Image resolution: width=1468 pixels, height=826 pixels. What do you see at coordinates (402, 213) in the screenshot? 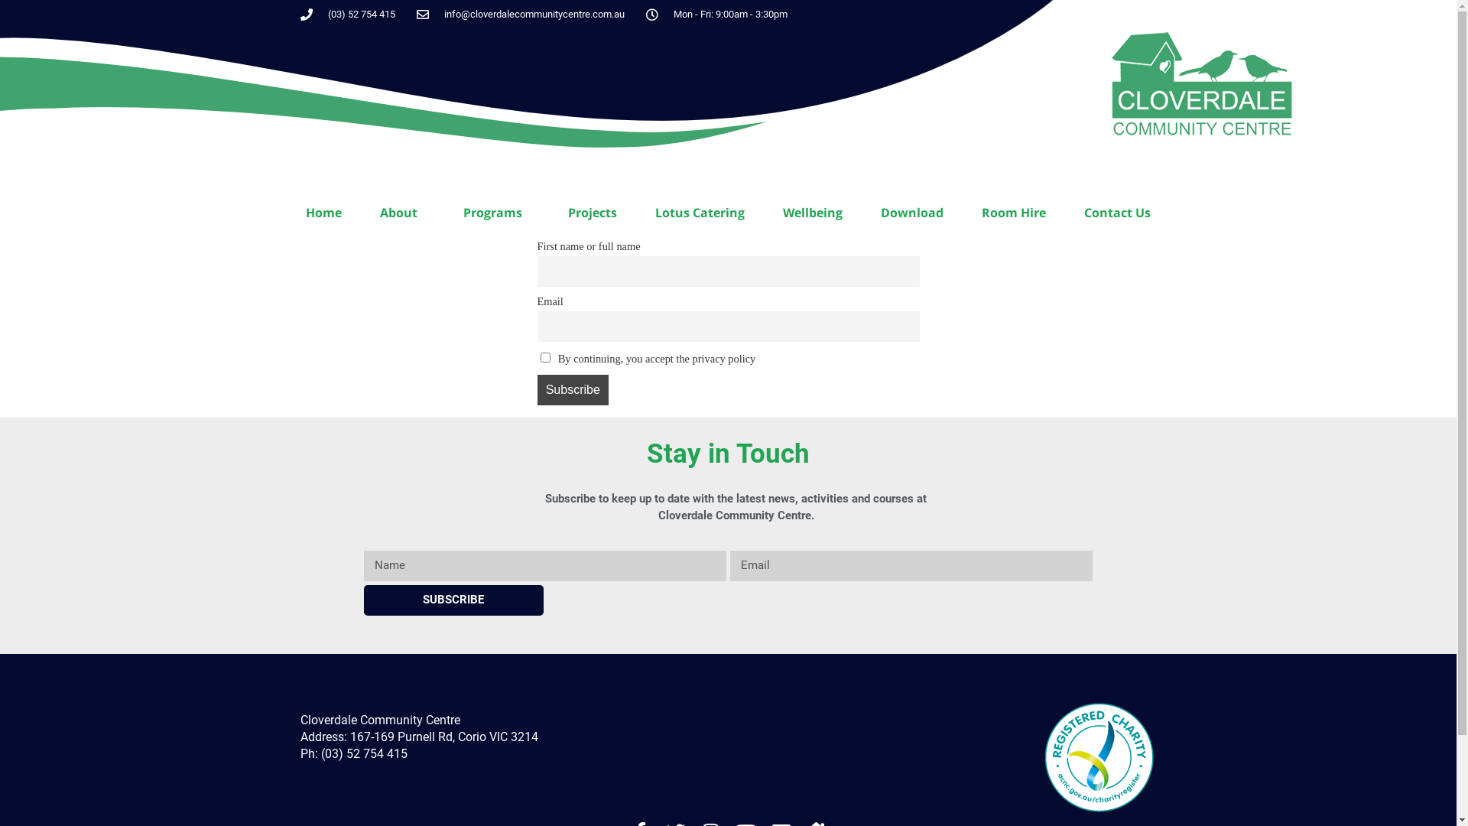
I see `About` at bounding box center [402, 213].